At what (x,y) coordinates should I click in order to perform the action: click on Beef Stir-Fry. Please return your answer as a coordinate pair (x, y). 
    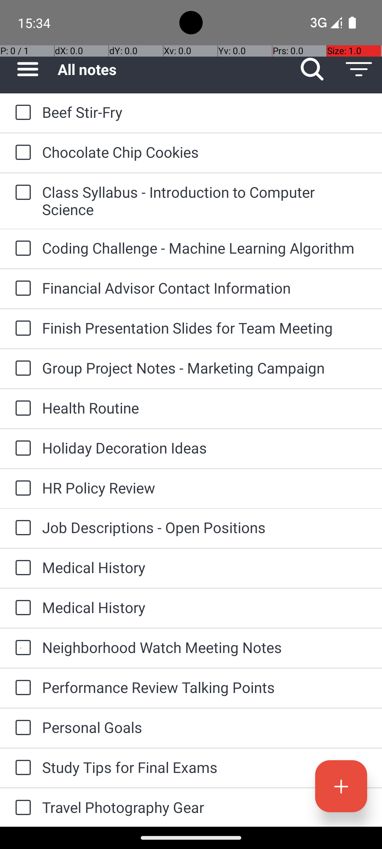
    Looking at the image, I should click on (205, 112).